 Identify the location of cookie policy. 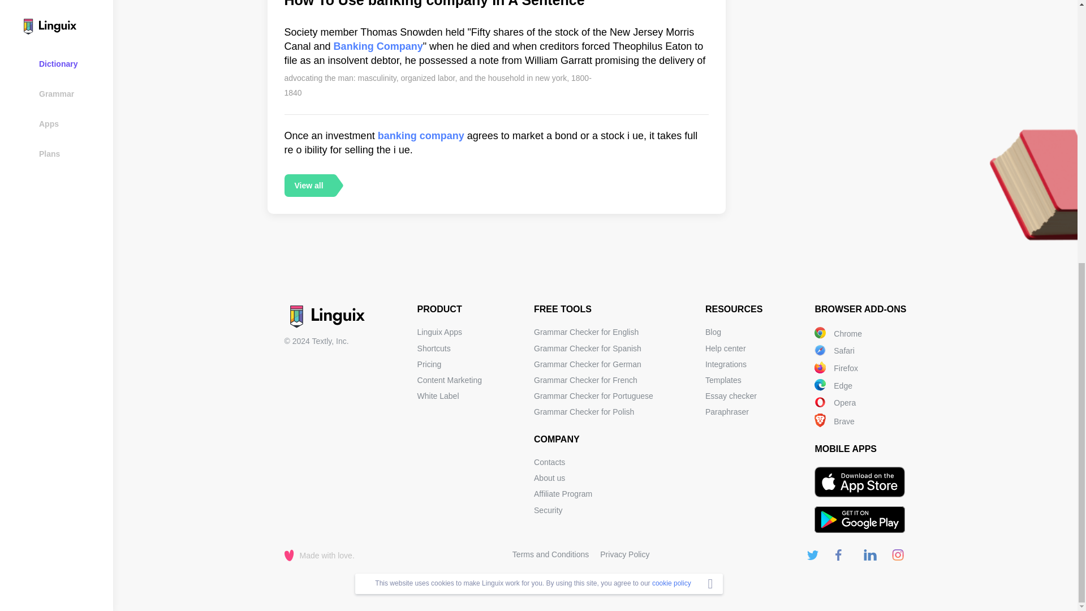
(671, 124).